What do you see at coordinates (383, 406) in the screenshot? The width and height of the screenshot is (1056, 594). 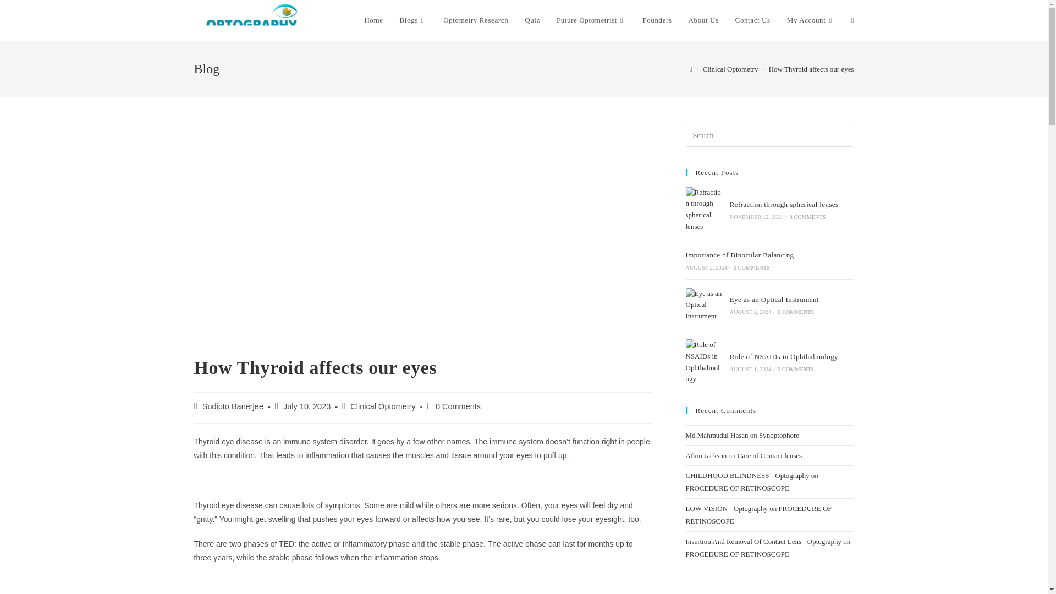 I see `Clinical Optometry` at bounding box center [383, 406].